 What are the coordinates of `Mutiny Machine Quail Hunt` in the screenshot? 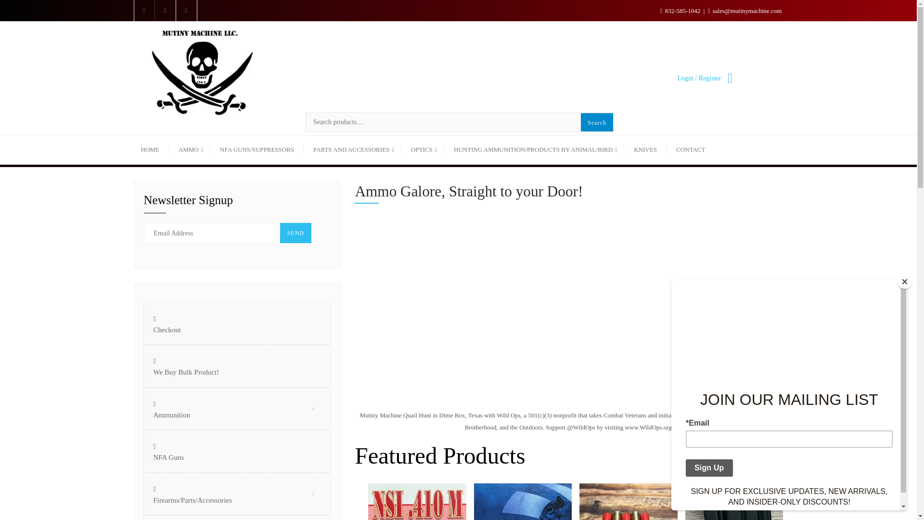 It's located at (508, 311).